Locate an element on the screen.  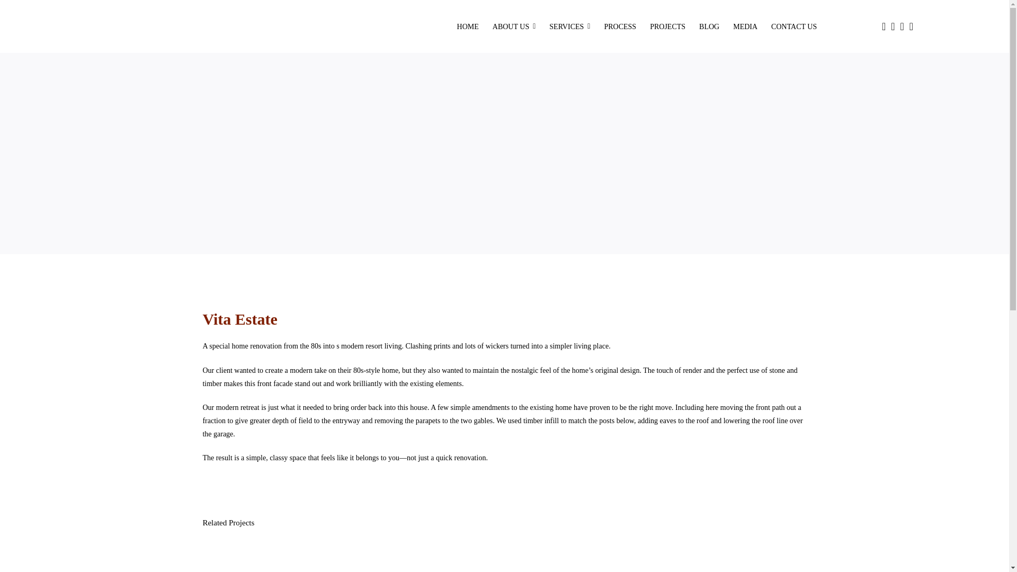
ABOUT US is located at coordinates (514, 26).